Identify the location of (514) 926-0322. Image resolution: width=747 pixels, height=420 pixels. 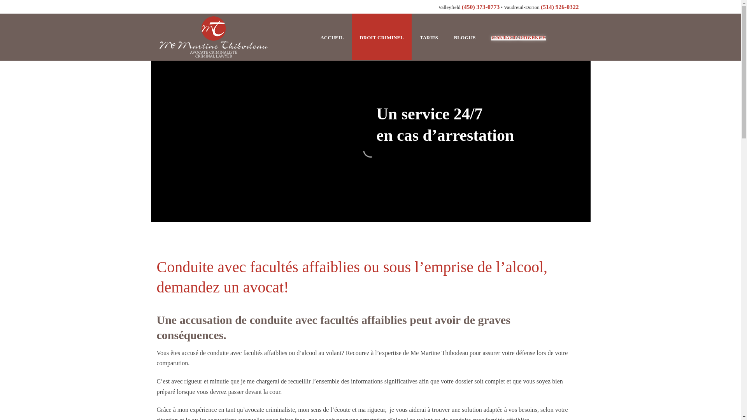
(559, 7).